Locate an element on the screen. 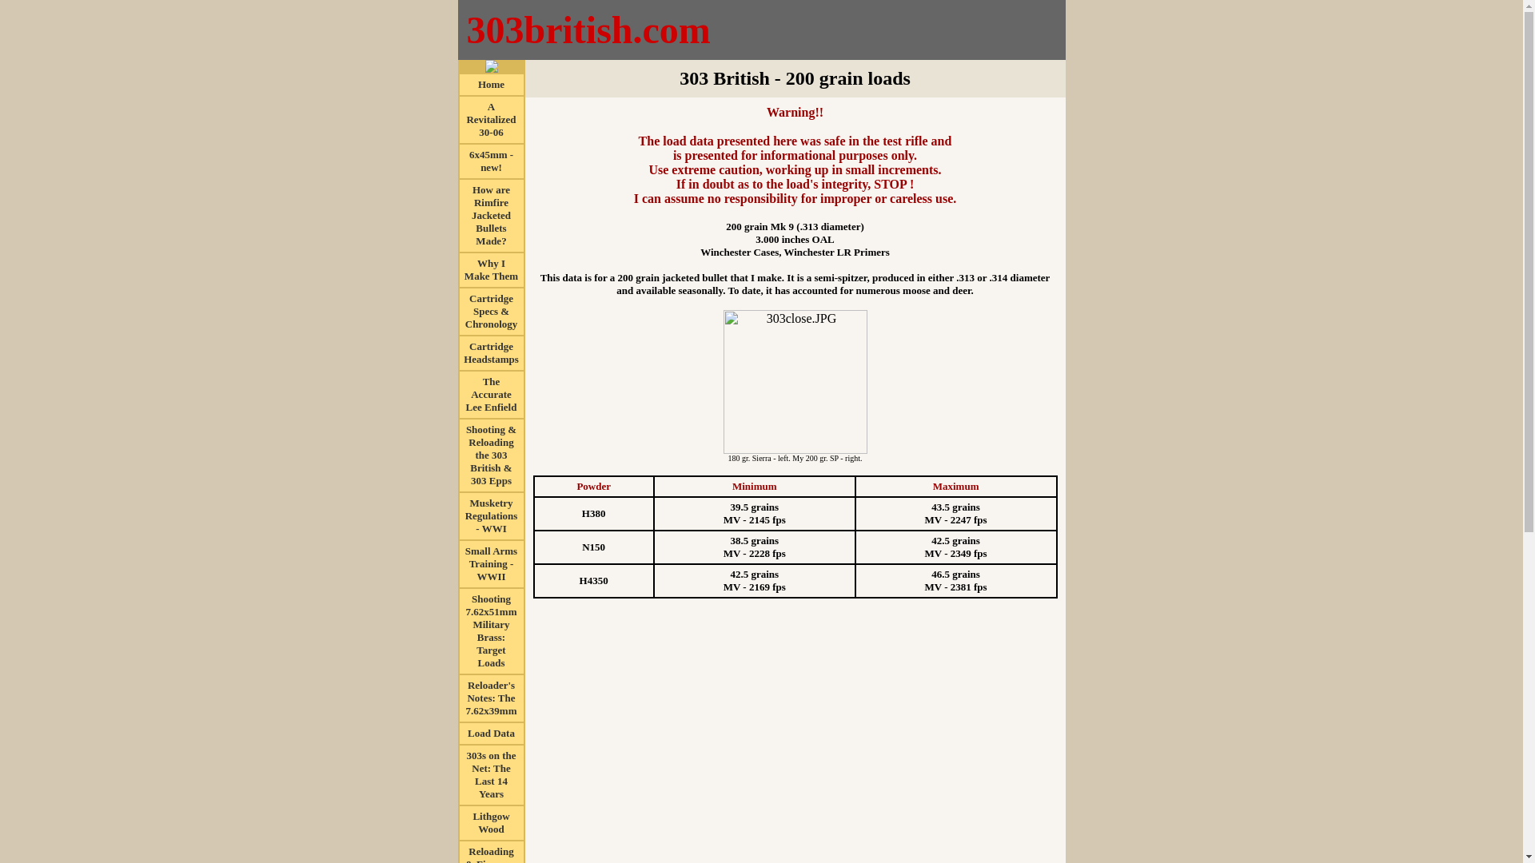 The image size is (1535, 863). Reloader's Notes: The 7.62x39mm is located at coordinates (492, 697).